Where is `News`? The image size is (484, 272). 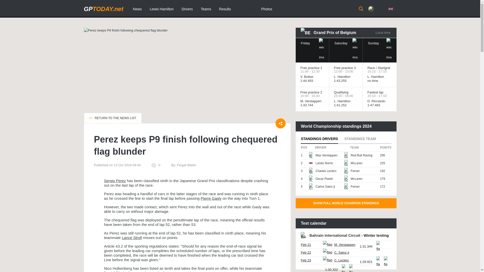
News is located at coordinates (137, 9).